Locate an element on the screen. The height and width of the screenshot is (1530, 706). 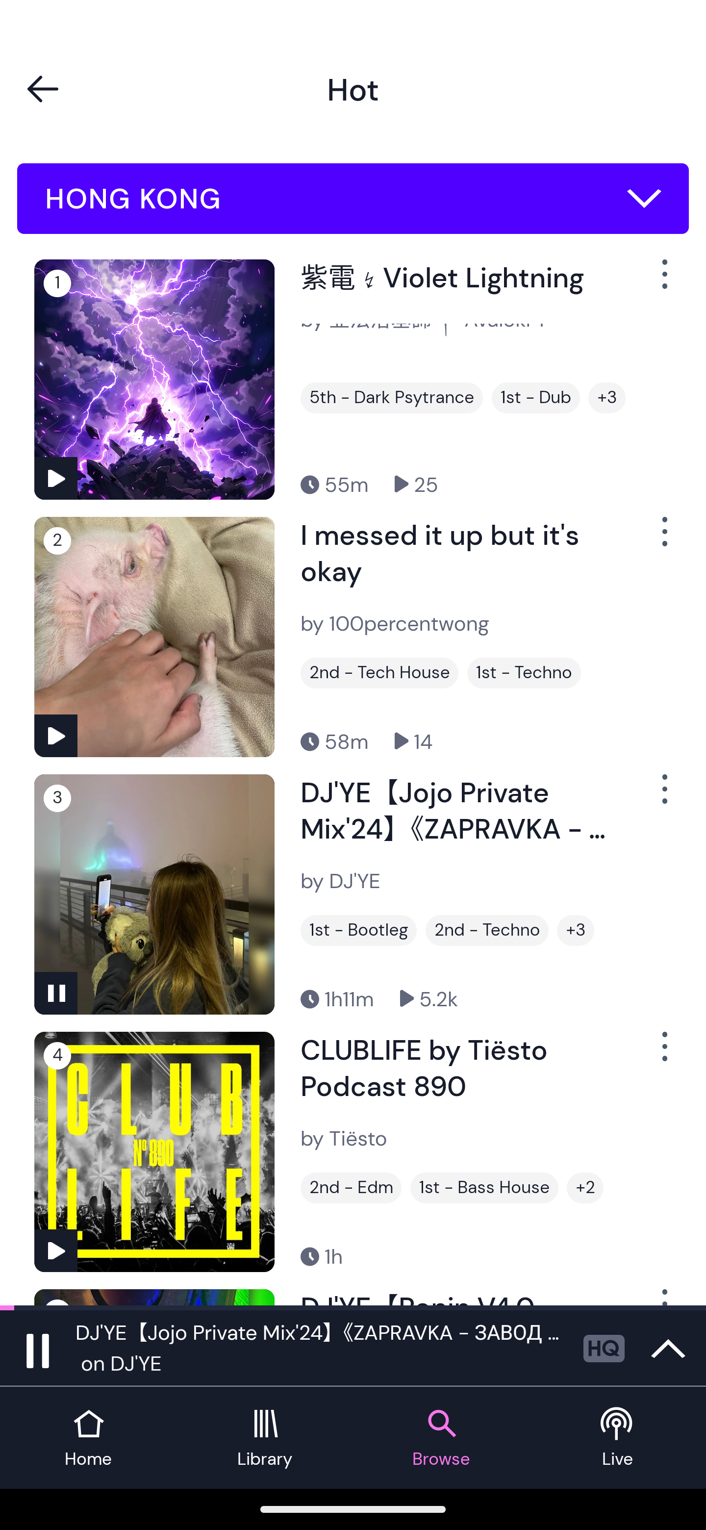
2nd - Techno is located at coordinates (487, 930).